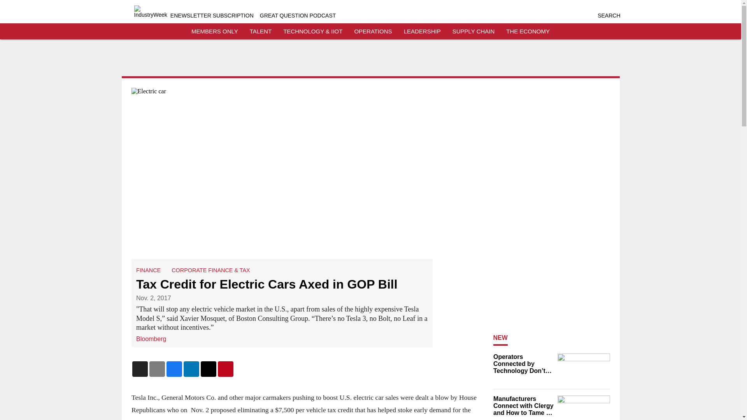  What do you see at coordinates (373, 31) in the screenshot?
I see `OPERATIONS` at bounding box center [373, 31].